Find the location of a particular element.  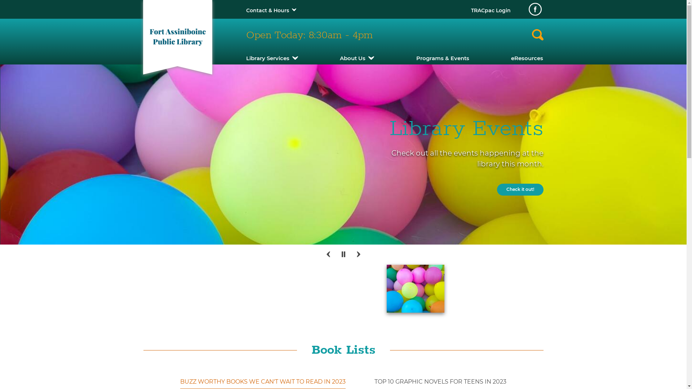

Find out more! is located at coordinates (86, 203).